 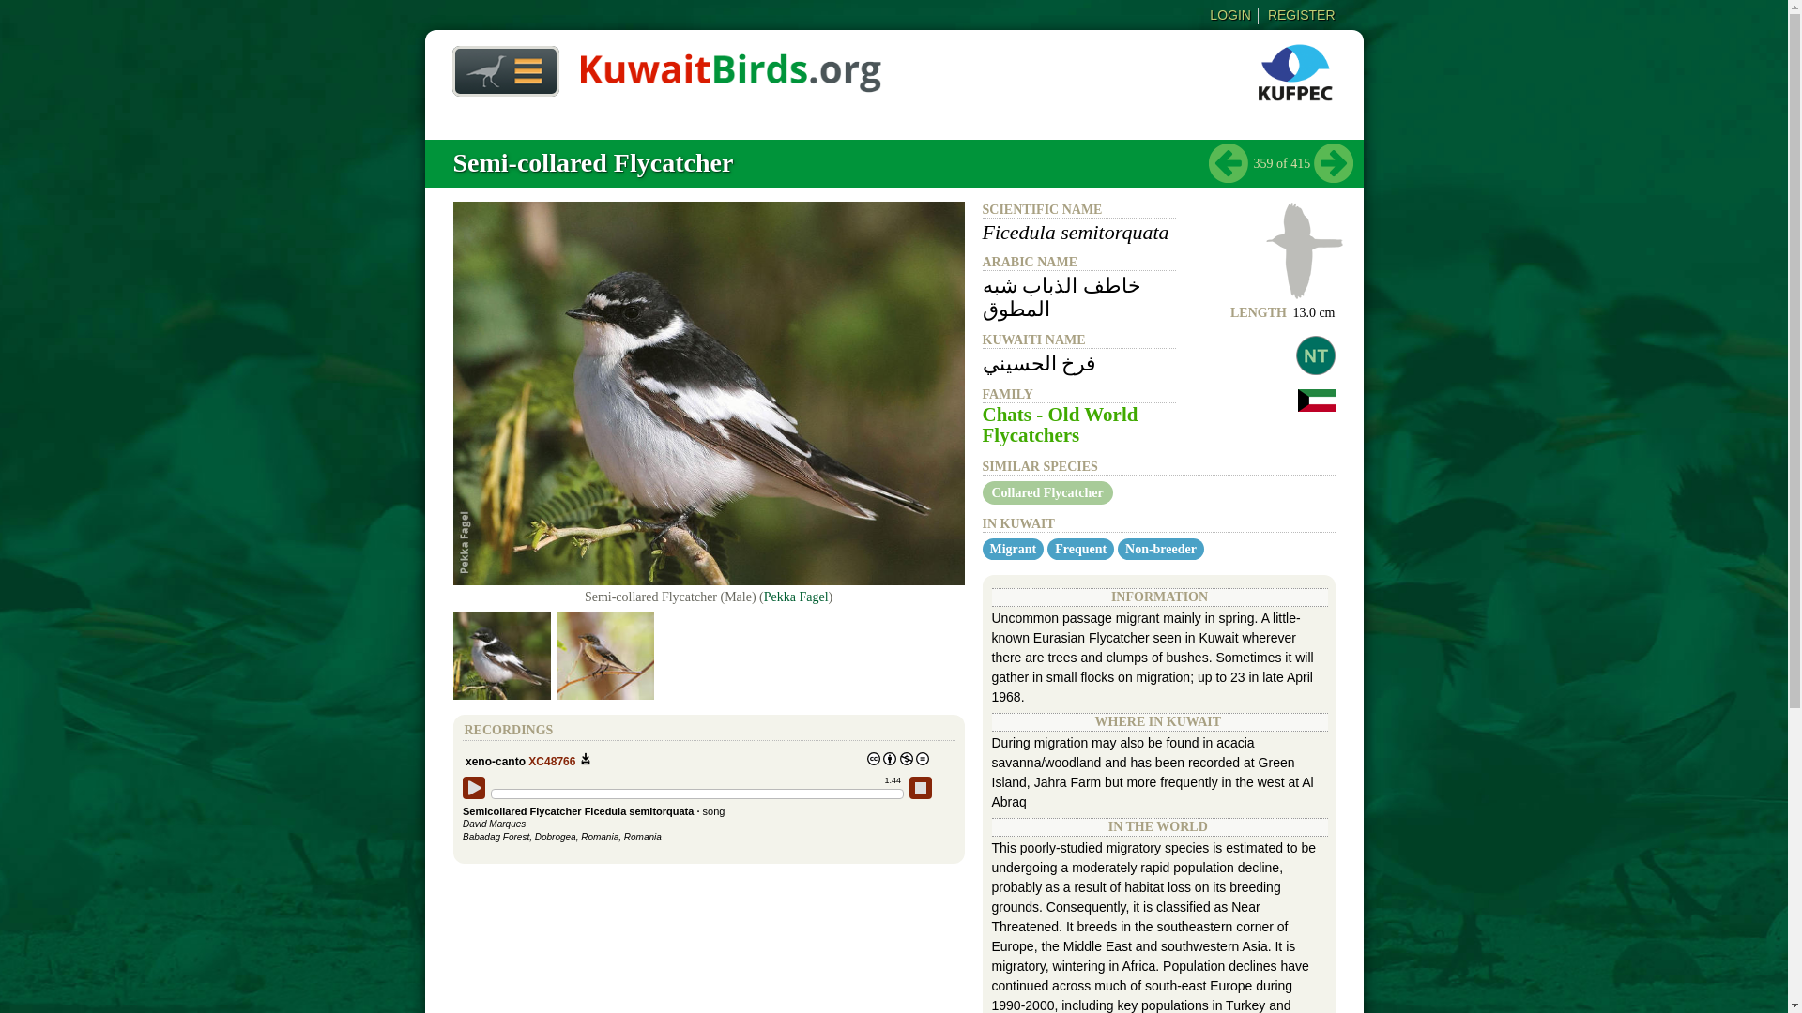 I want to click on Pekka Fagel, so click(x=796, y=597).